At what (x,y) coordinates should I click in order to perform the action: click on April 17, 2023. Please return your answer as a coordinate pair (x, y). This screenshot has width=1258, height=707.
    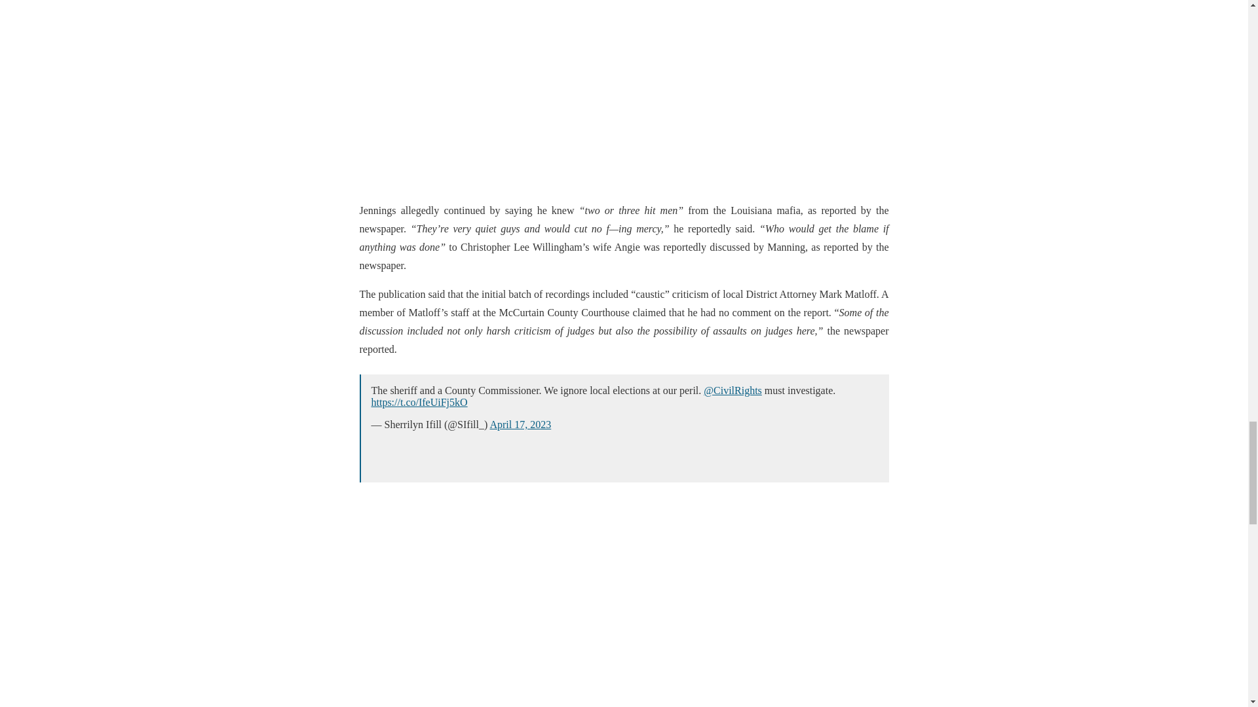
    Looking at the image, I should click on (520, 424).